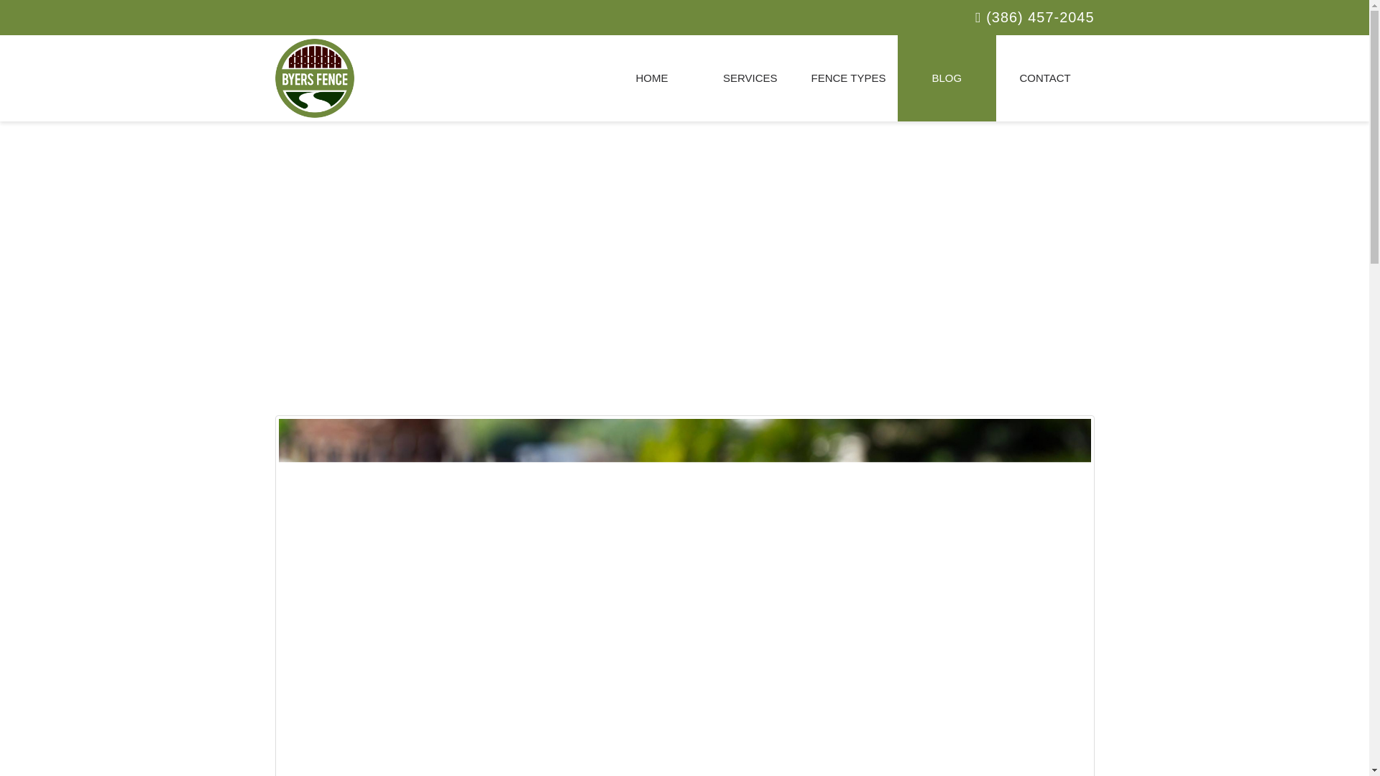 The height and width of the screenshot is (776, 1380). I want to click on Contact, so click(1045, 78).